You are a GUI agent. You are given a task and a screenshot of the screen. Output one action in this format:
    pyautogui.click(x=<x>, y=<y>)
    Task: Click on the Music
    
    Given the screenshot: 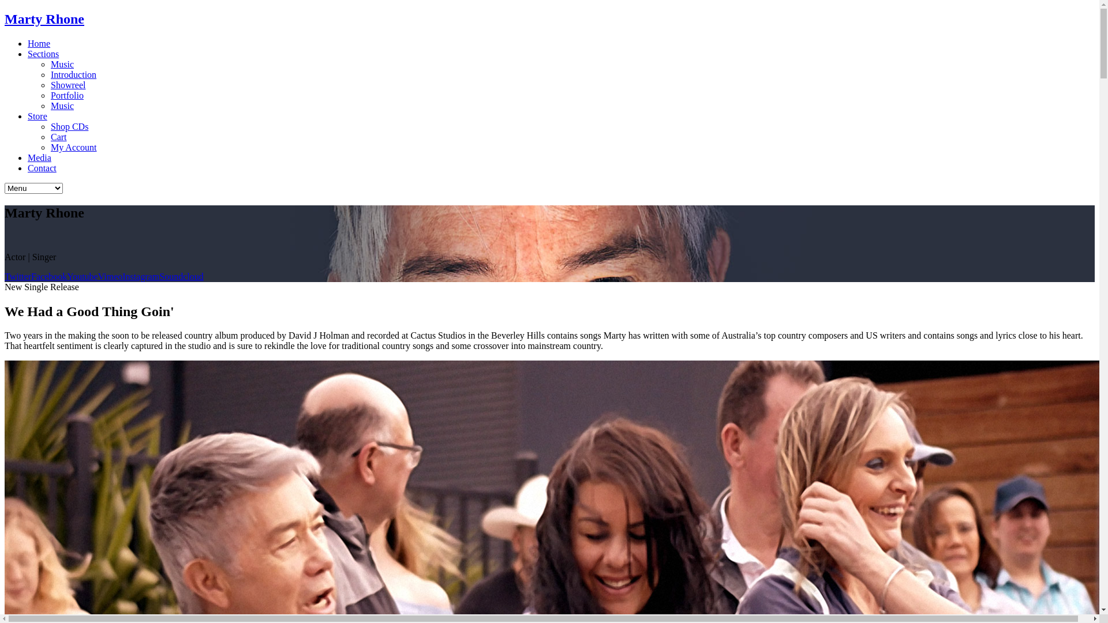 What is the action you would take?
    pyautogui.click(x=62, y=65)
    